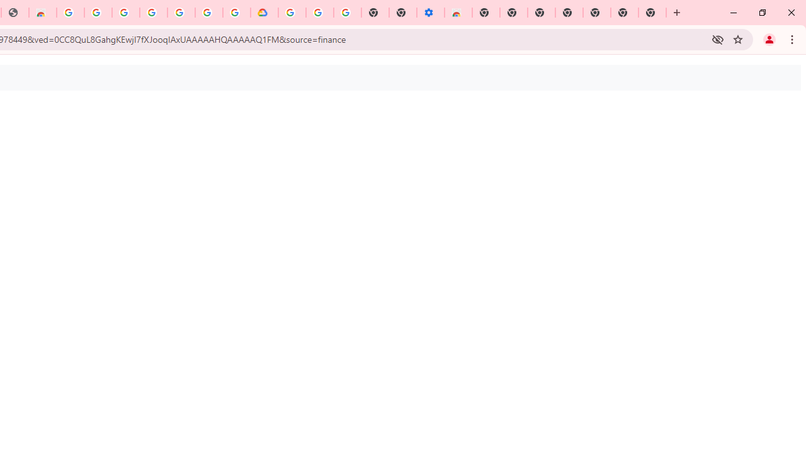  Describe the element at coordinates (125, 13) in the screenshot. I see `Sign in - Google Accounts` at that location.